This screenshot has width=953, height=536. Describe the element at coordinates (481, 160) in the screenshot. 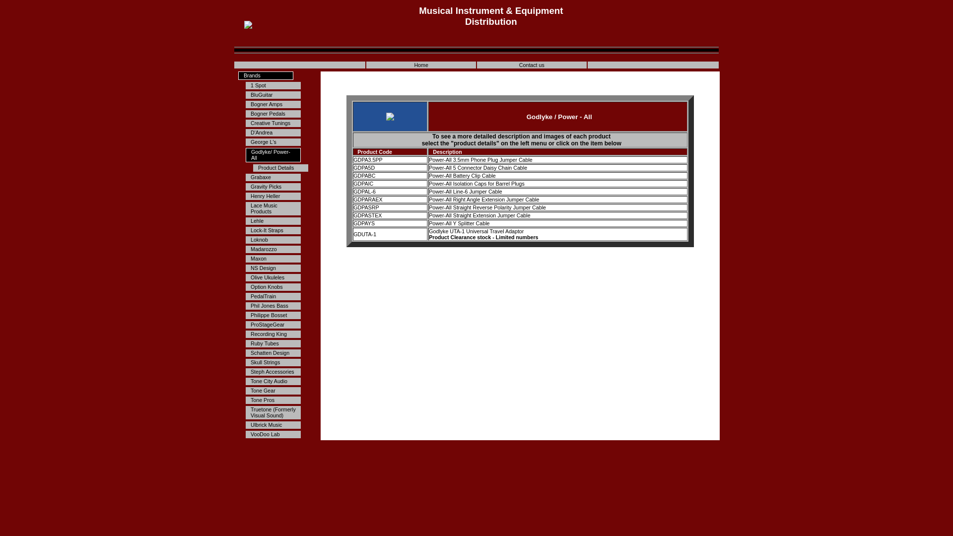

I see `Power-All 3.5mm Phone Plug Jumper Cable ` at that location.